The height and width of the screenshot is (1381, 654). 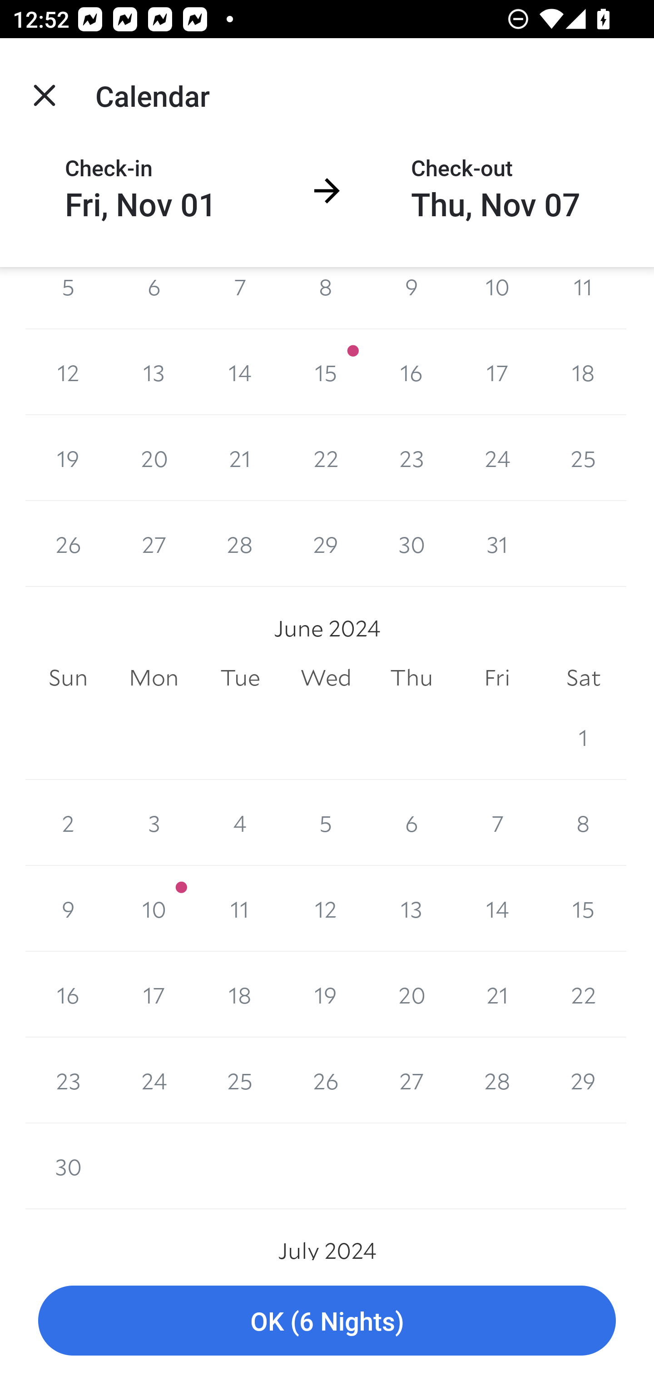 What do you see at coordinates (154, 823) in the screenshot?
I see `3 3 June 2024` at bounding box center [154, 823].